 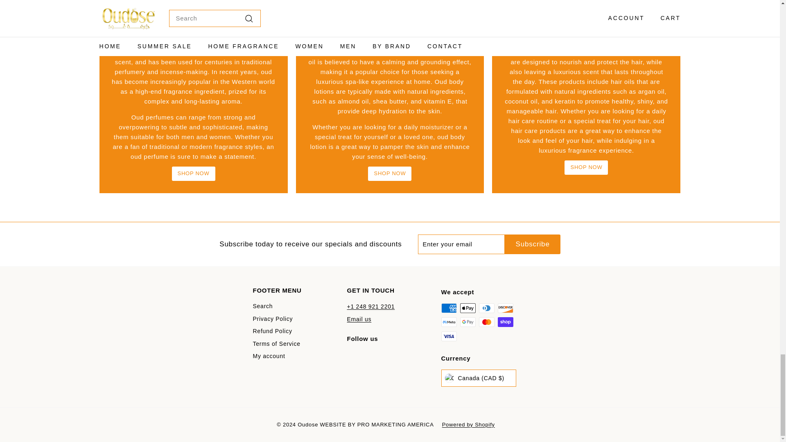 What do you see at coordinates (468, 308) in the screenshot?
I see `Apple Pay` at bounding box center [468, 308].